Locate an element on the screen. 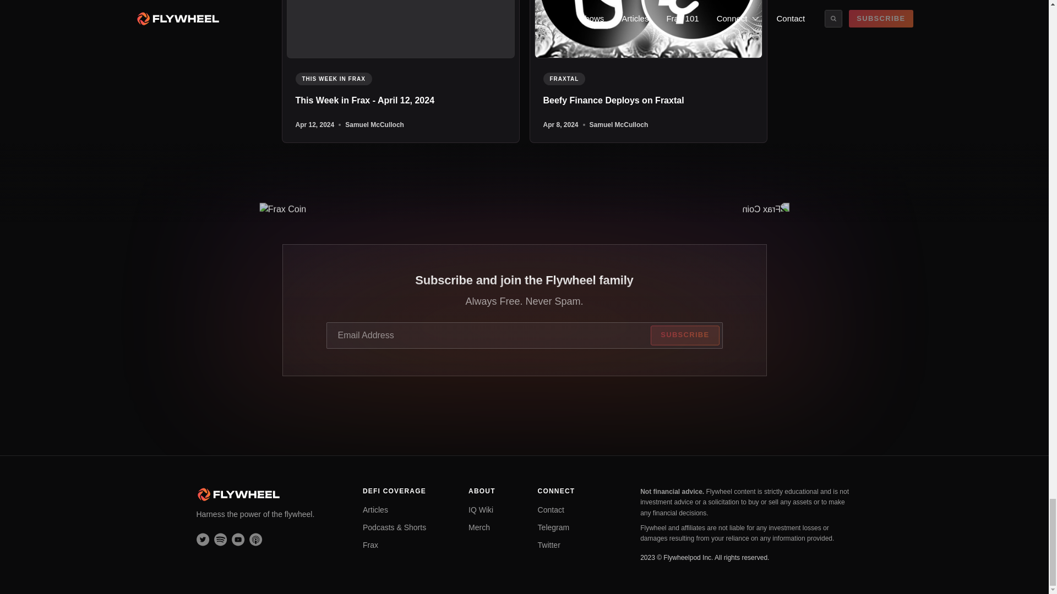 The height and width of the screenshot is (594, 1057). Twitter is located at coordinates (549, 544).